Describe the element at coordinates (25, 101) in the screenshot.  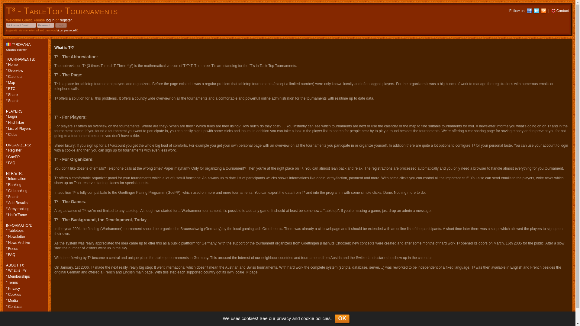
I see `Search` at that location.